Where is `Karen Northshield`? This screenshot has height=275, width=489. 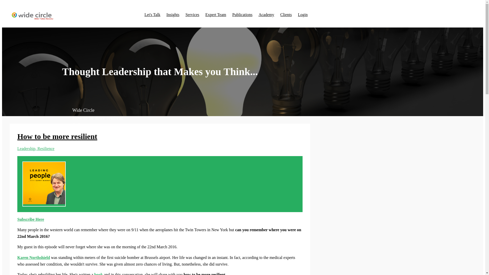 Karen Northshield is located at coordinates (33, 257).